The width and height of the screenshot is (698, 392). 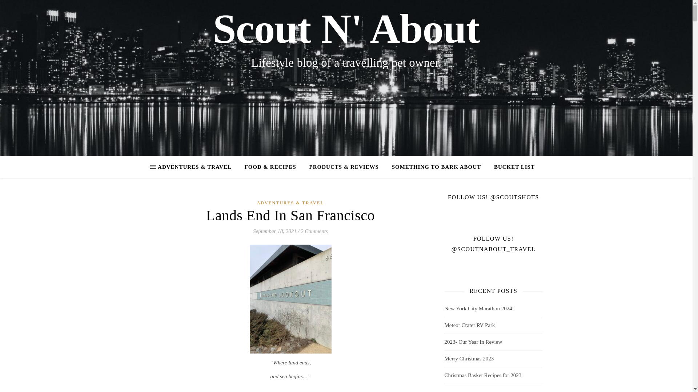 What do you see at coordinates (346, 29) in the screenshot?
I see `Scout N' About` at bounding box center [346, 29].